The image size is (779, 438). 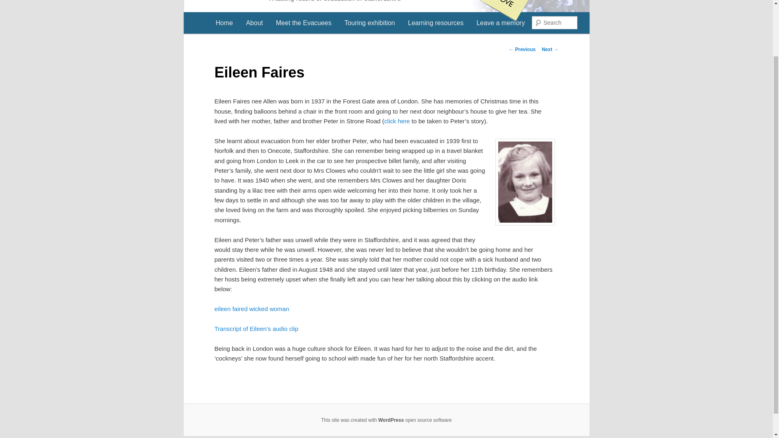 I want to click on WordPress, so click(x=390, y=420).